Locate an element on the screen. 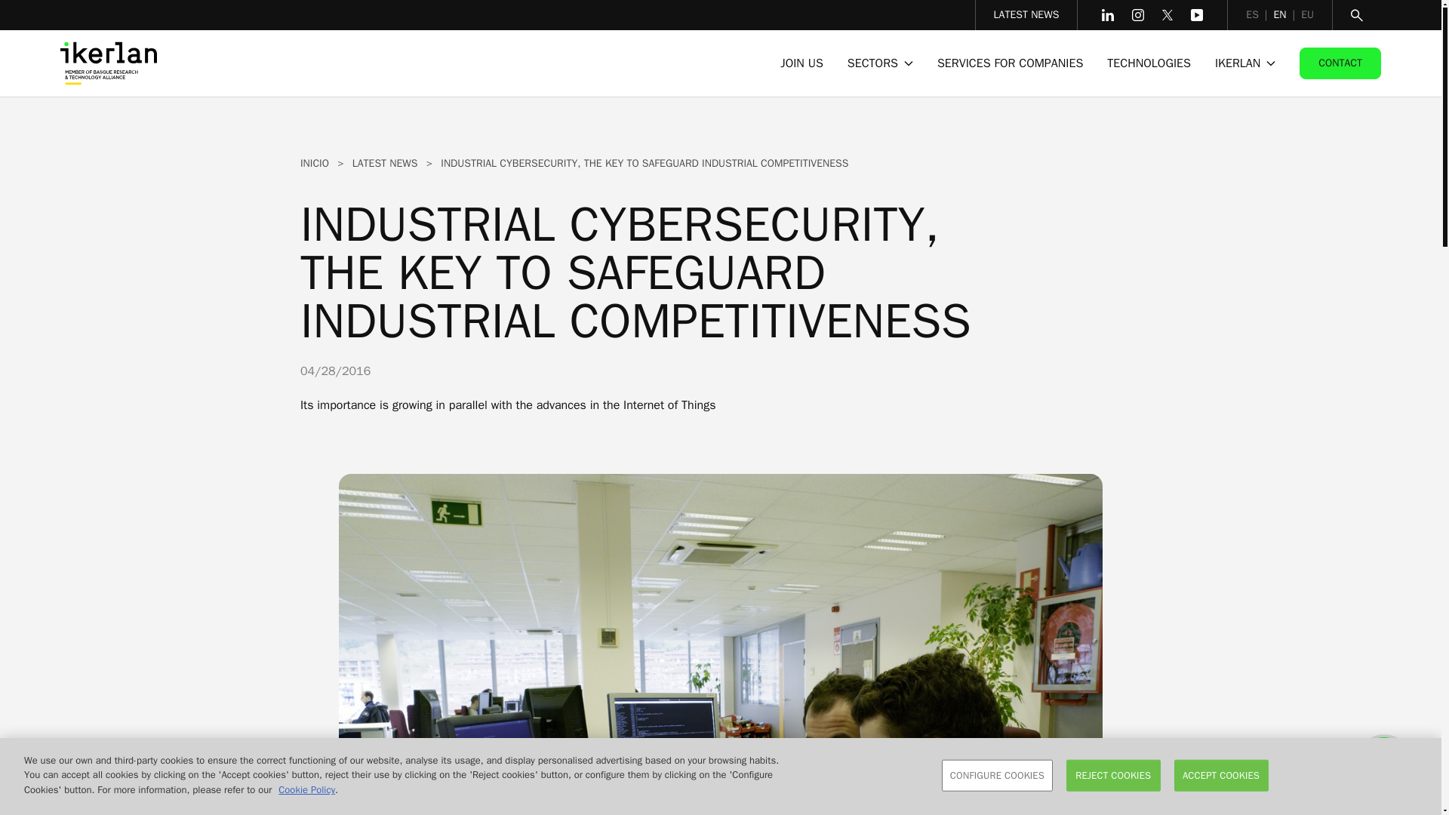 This screenshot has height=815, width=1449. SERVICES FOR COMPANIES is located at coordinates (1010, 63).